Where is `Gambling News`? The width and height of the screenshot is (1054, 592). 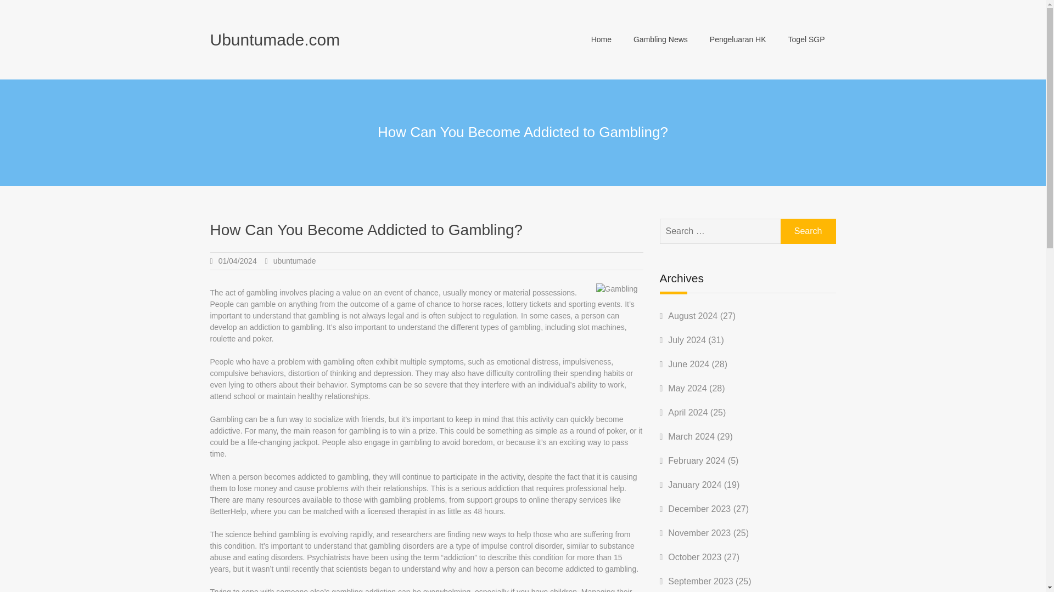 Gambling News is located at coordinates (660, 39).